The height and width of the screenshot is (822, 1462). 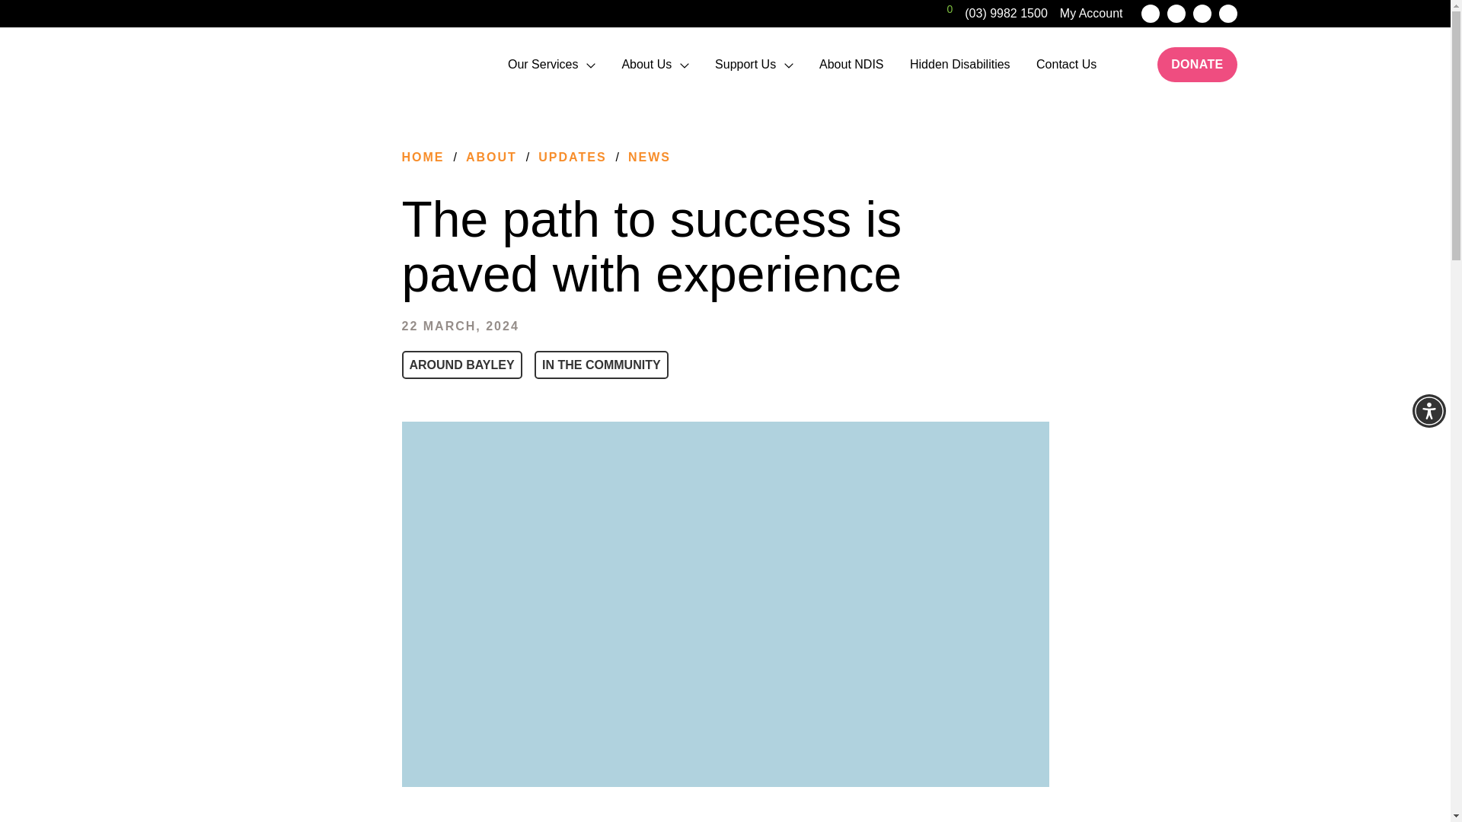 I want to click on My Account, so click(x=1091, y=13).